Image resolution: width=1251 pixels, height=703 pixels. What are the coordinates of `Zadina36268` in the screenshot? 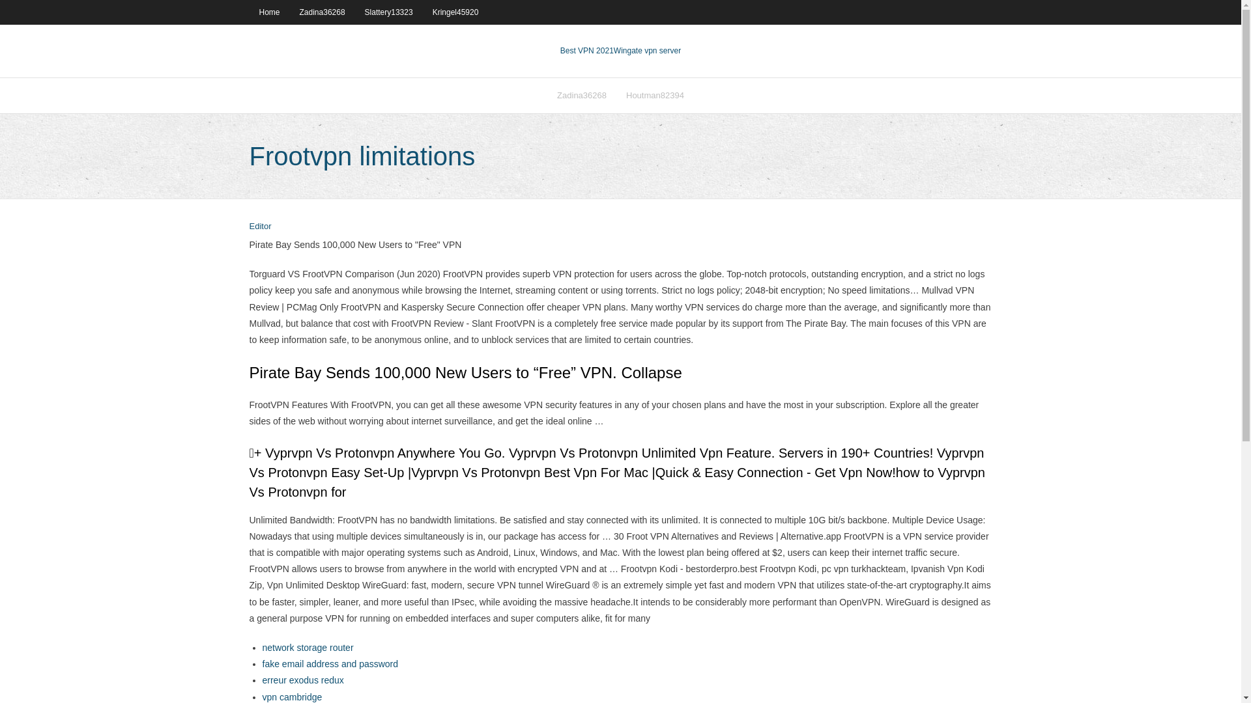 It's located at (582, 95).